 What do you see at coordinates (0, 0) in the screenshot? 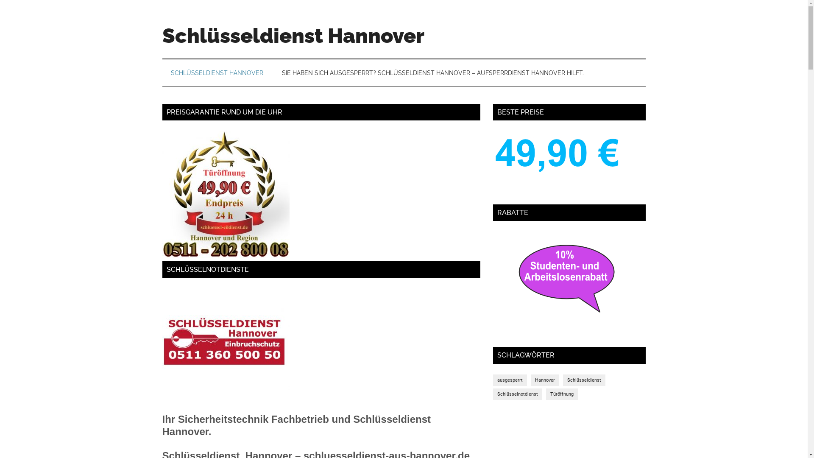
I see `Skip to main content` at bounding box center [0, 0].